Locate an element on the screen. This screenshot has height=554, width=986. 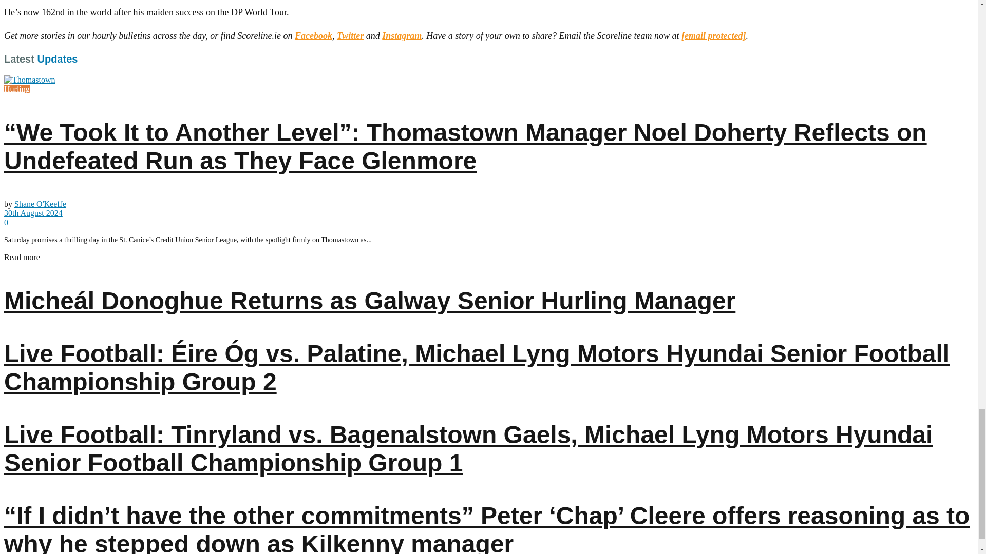
30th August 2024 is located at coordinates (33, 213).